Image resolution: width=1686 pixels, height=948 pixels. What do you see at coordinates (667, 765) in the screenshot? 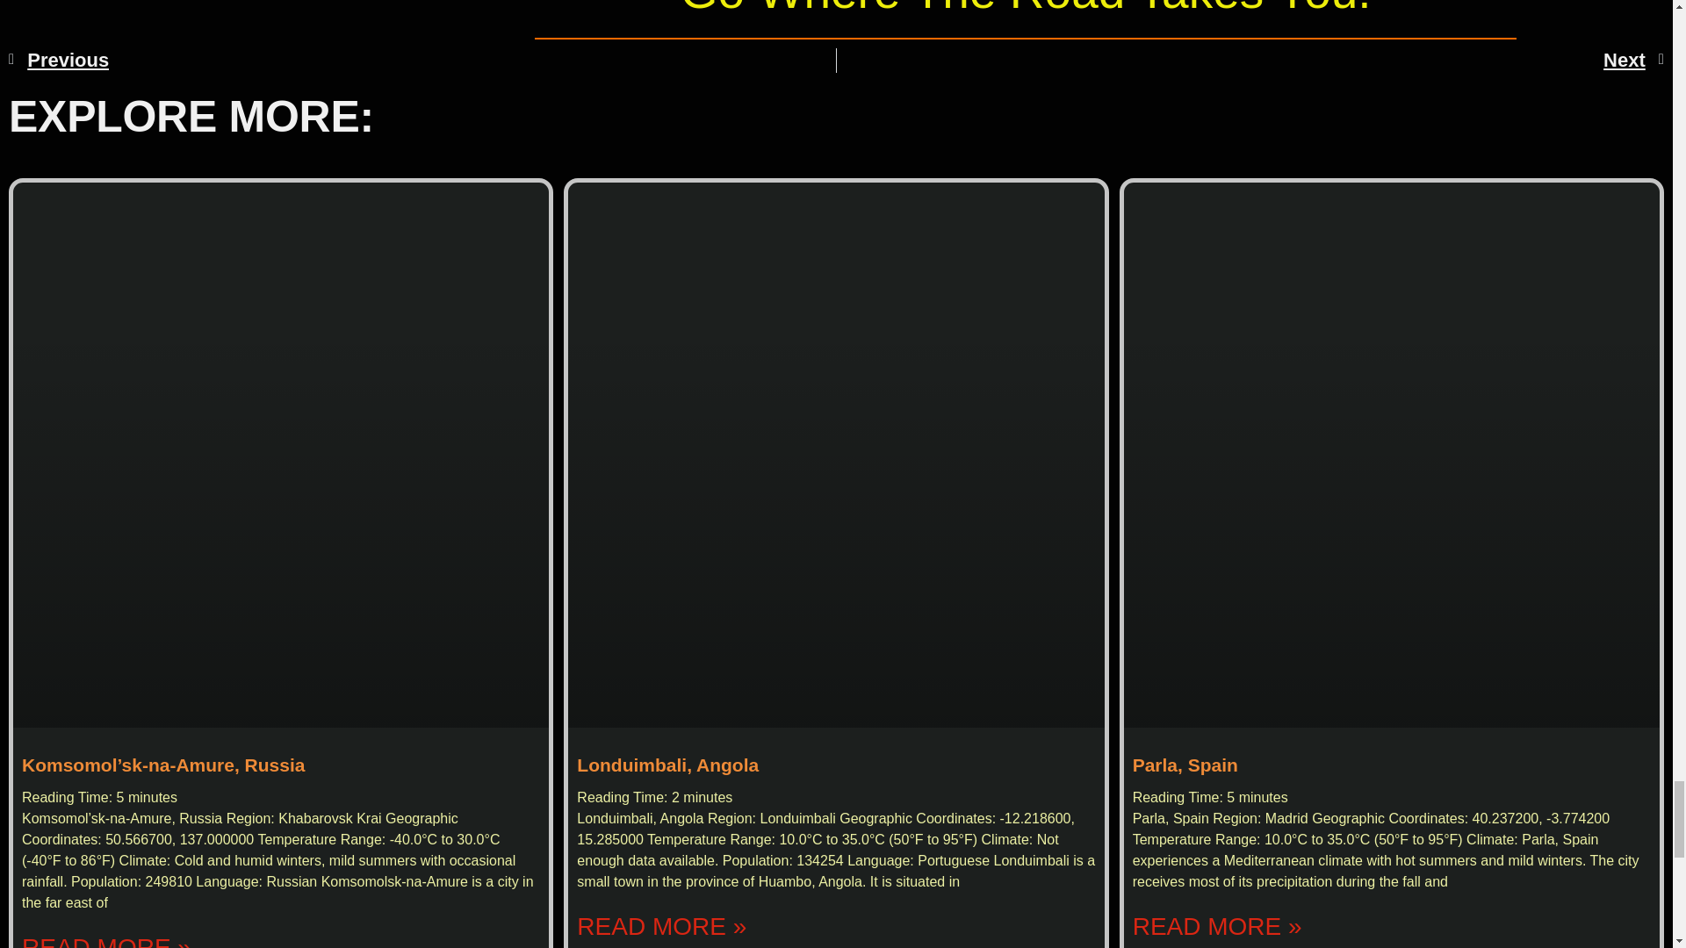
I see `Londuimbali, Angola` at bounding box center [667, 765].